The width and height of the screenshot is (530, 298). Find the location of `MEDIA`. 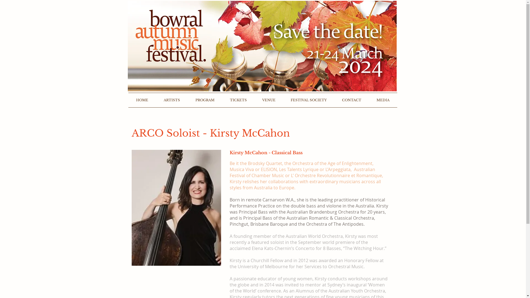

MEDIA is located at coordinates (383, 100).